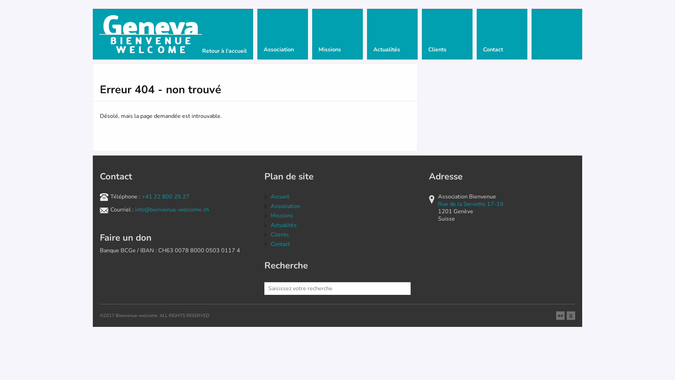 This screenshot has height=380, width=675. Describe the element at coordinates (502, 34) in the screenshot. I see `Contact` at that location.